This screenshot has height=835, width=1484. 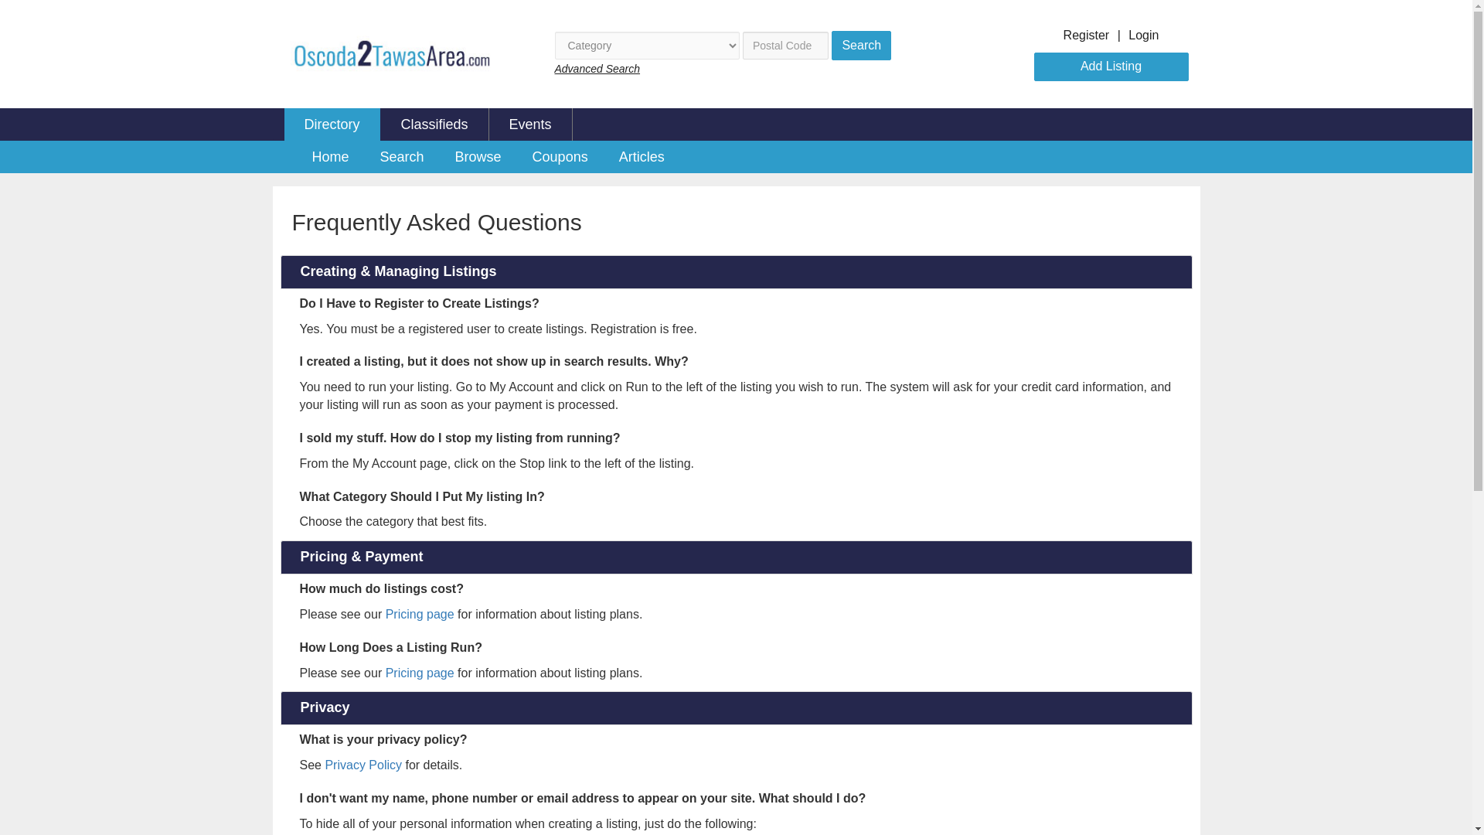 I want to click on Business Local Directory Site Title - Yourdomain.com, so click(x=388, y=54).